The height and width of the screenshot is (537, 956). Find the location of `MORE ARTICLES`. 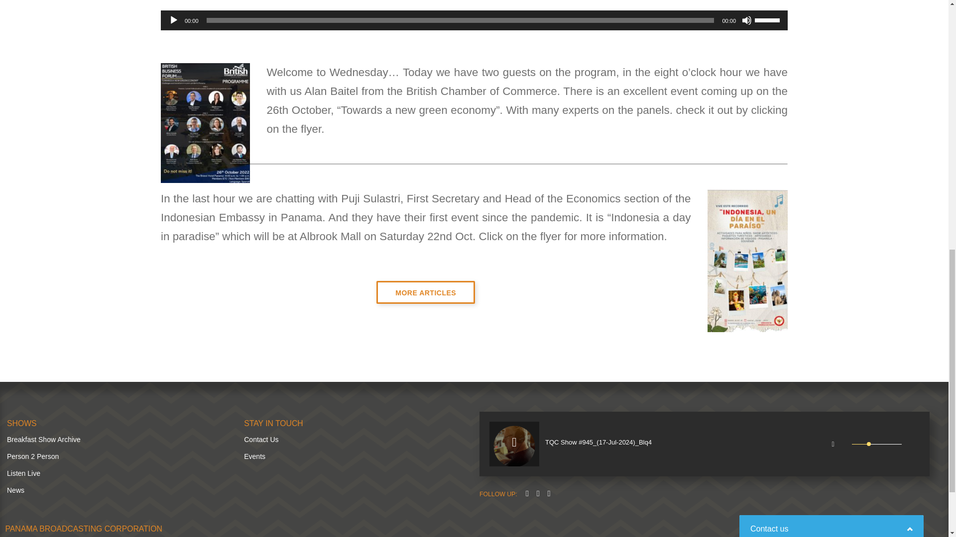

MORE ARTICLES is located at coordinates (426, 292).